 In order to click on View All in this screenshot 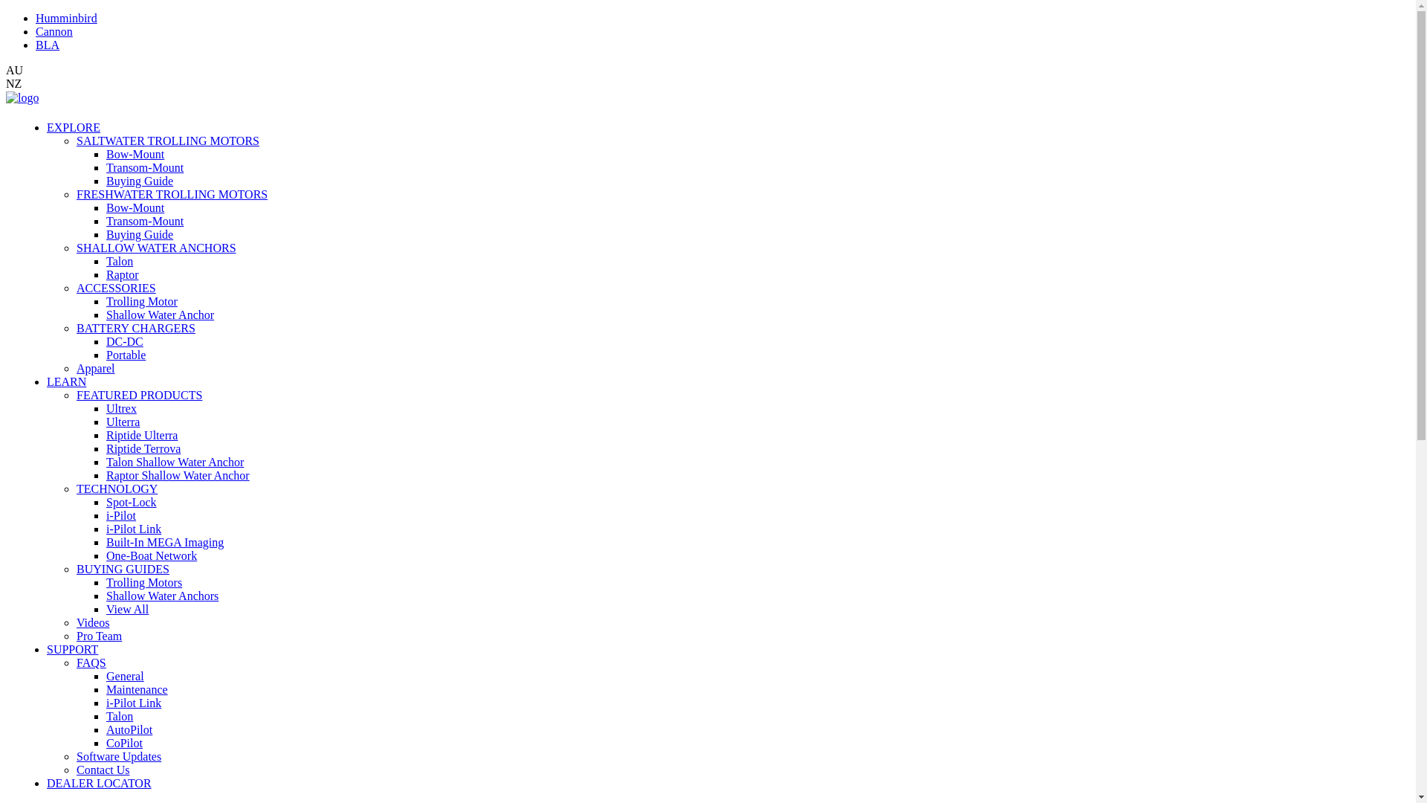, I will do `click(128, 610)`.